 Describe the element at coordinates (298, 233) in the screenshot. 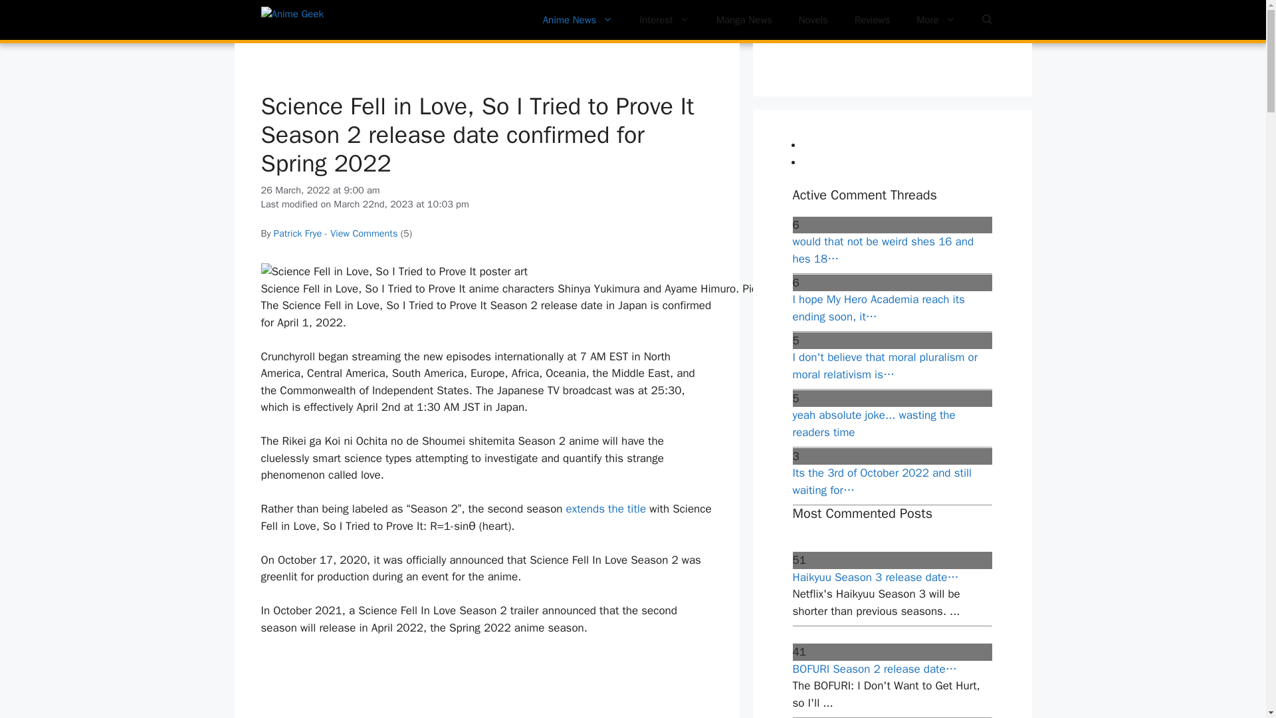

I see `Patrick Frye` at that location.